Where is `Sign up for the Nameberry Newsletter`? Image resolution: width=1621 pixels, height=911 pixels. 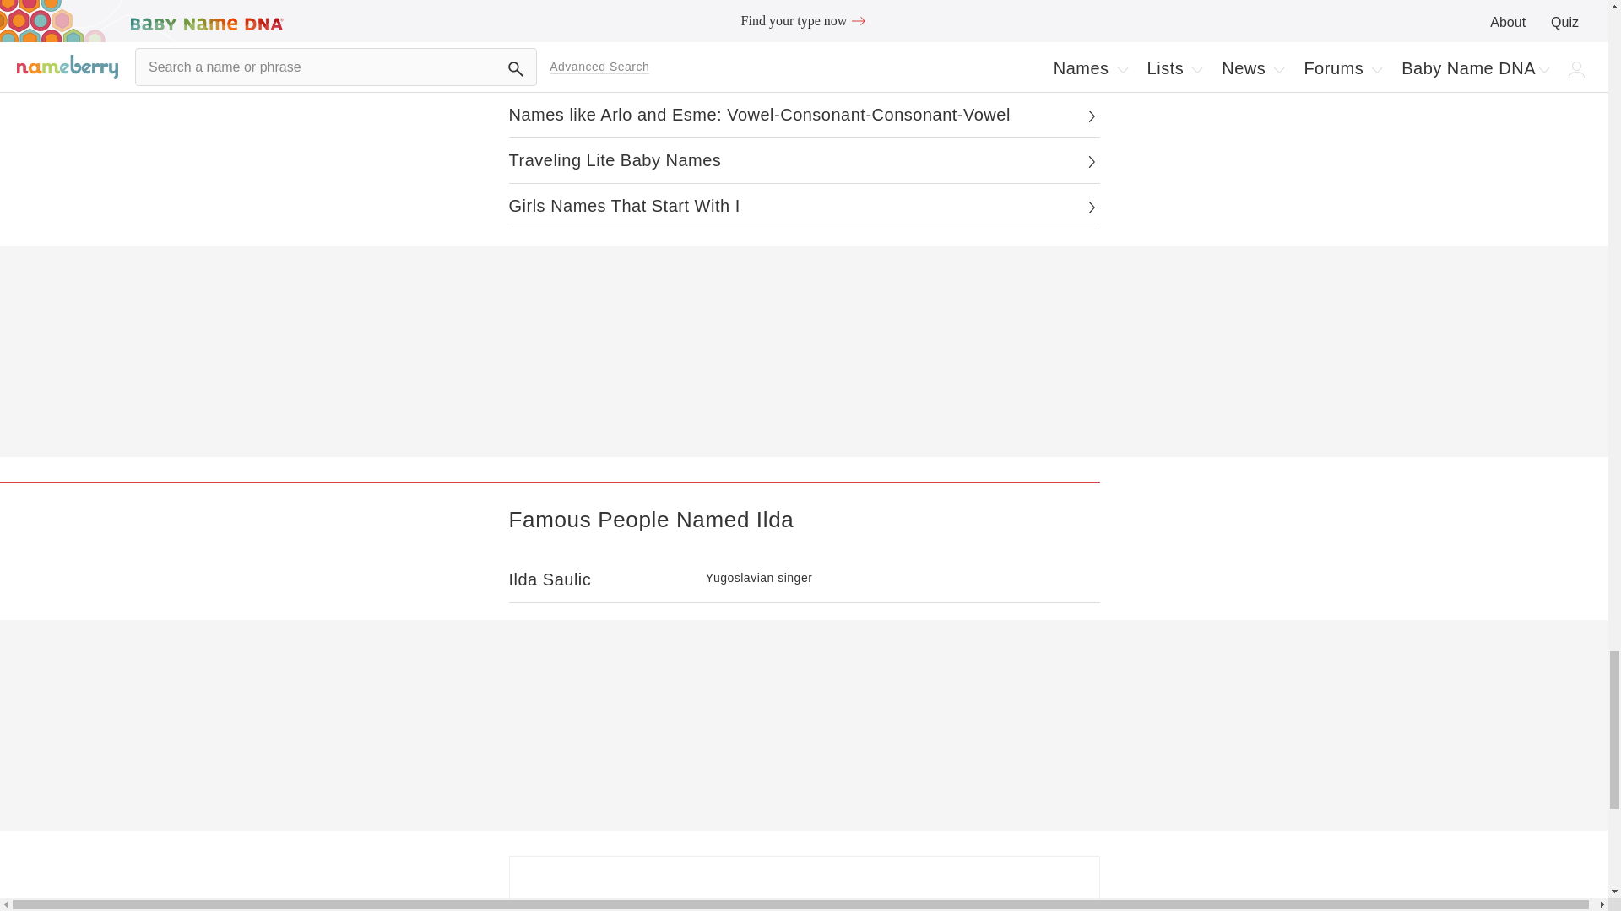 Sign up for the Nameberry Newsletter is located at coordinates (804, 884).